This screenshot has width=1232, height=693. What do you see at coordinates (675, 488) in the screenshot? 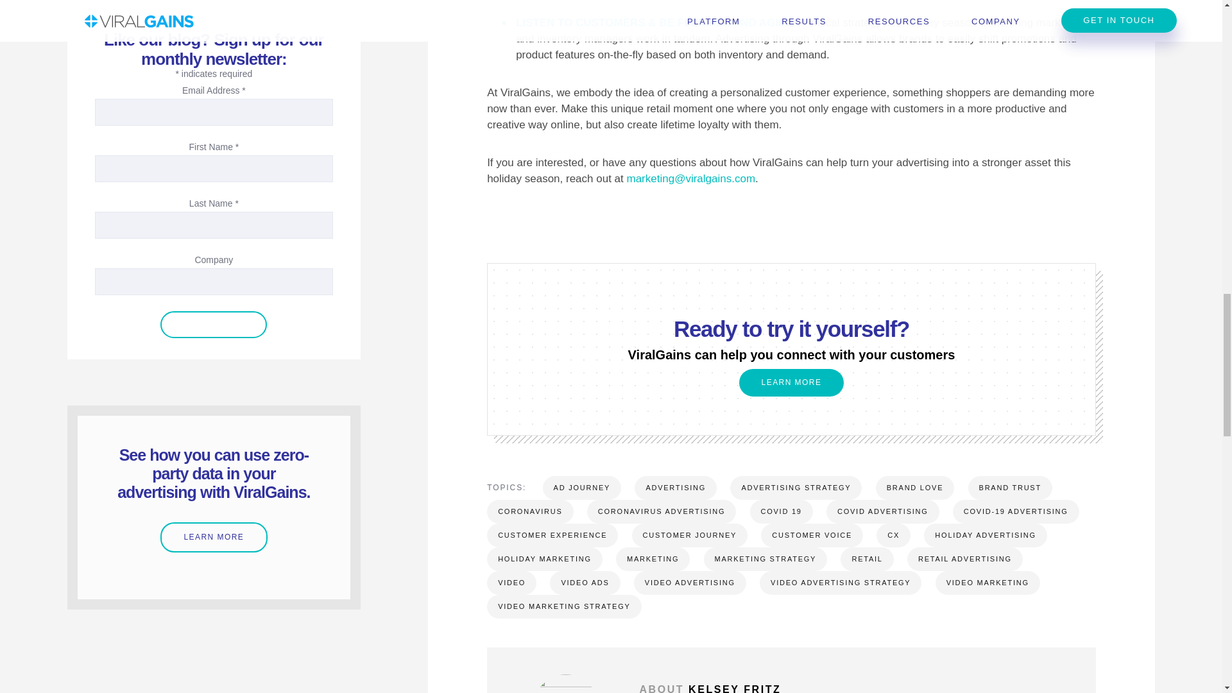
I see `ADVERTISING` at bounding box center [675, 488].